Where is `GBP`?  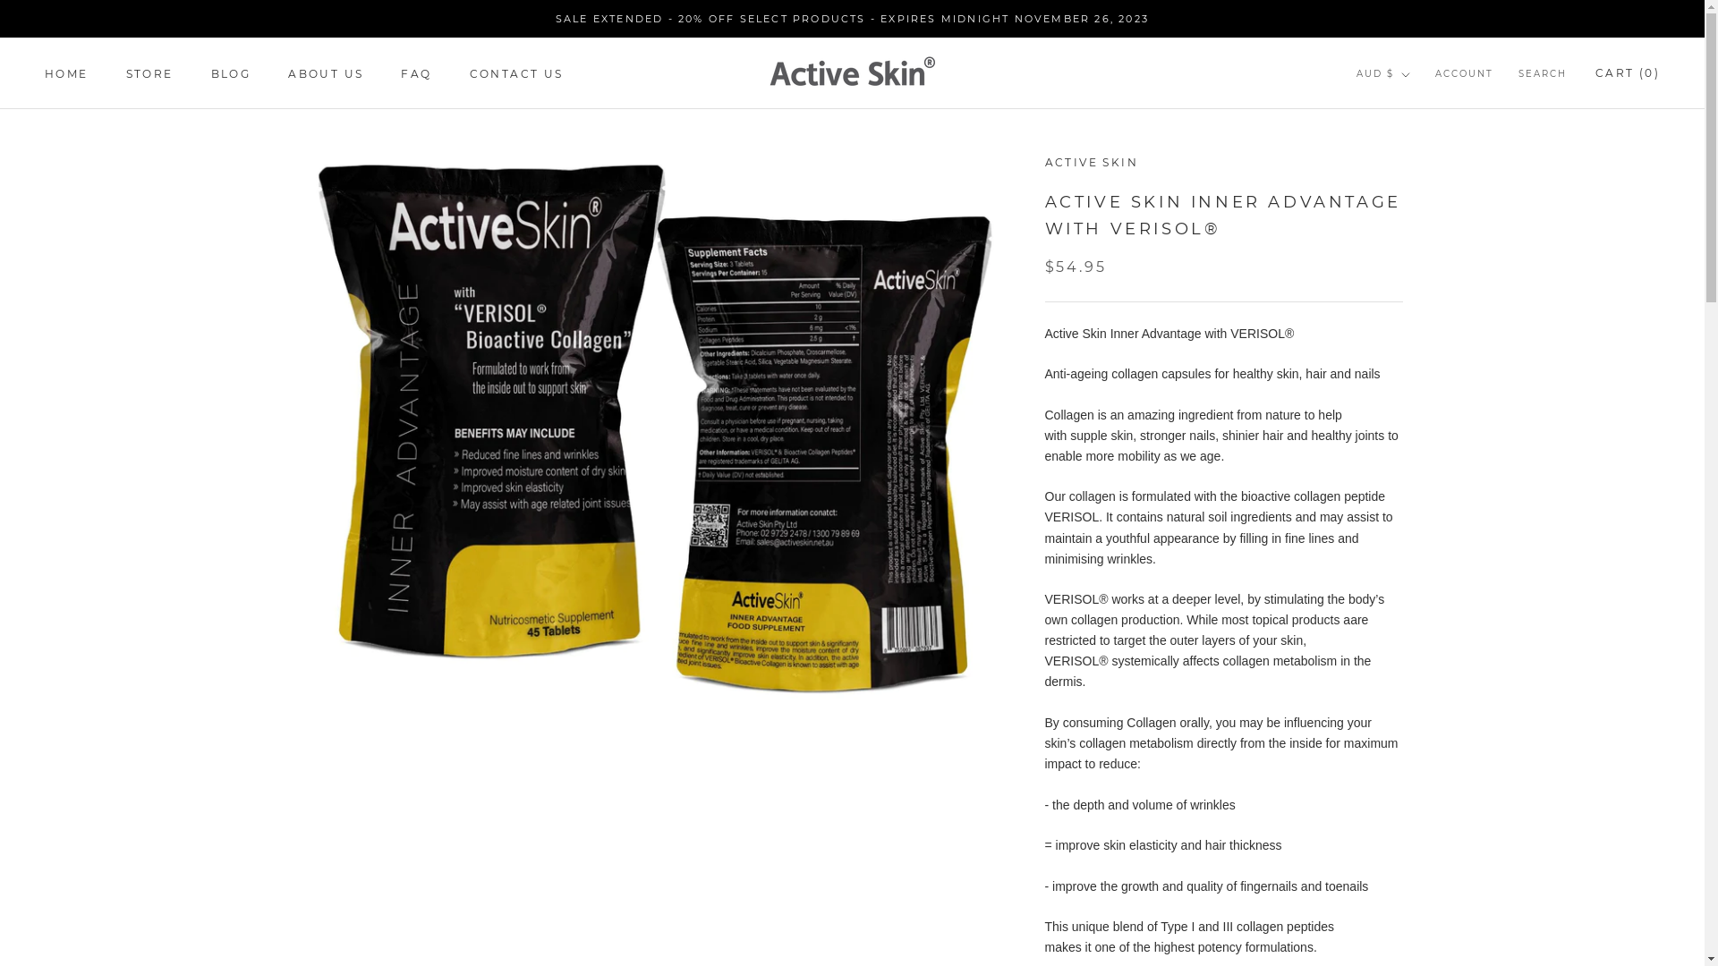 GBP is located at coordinates (1414, 918).